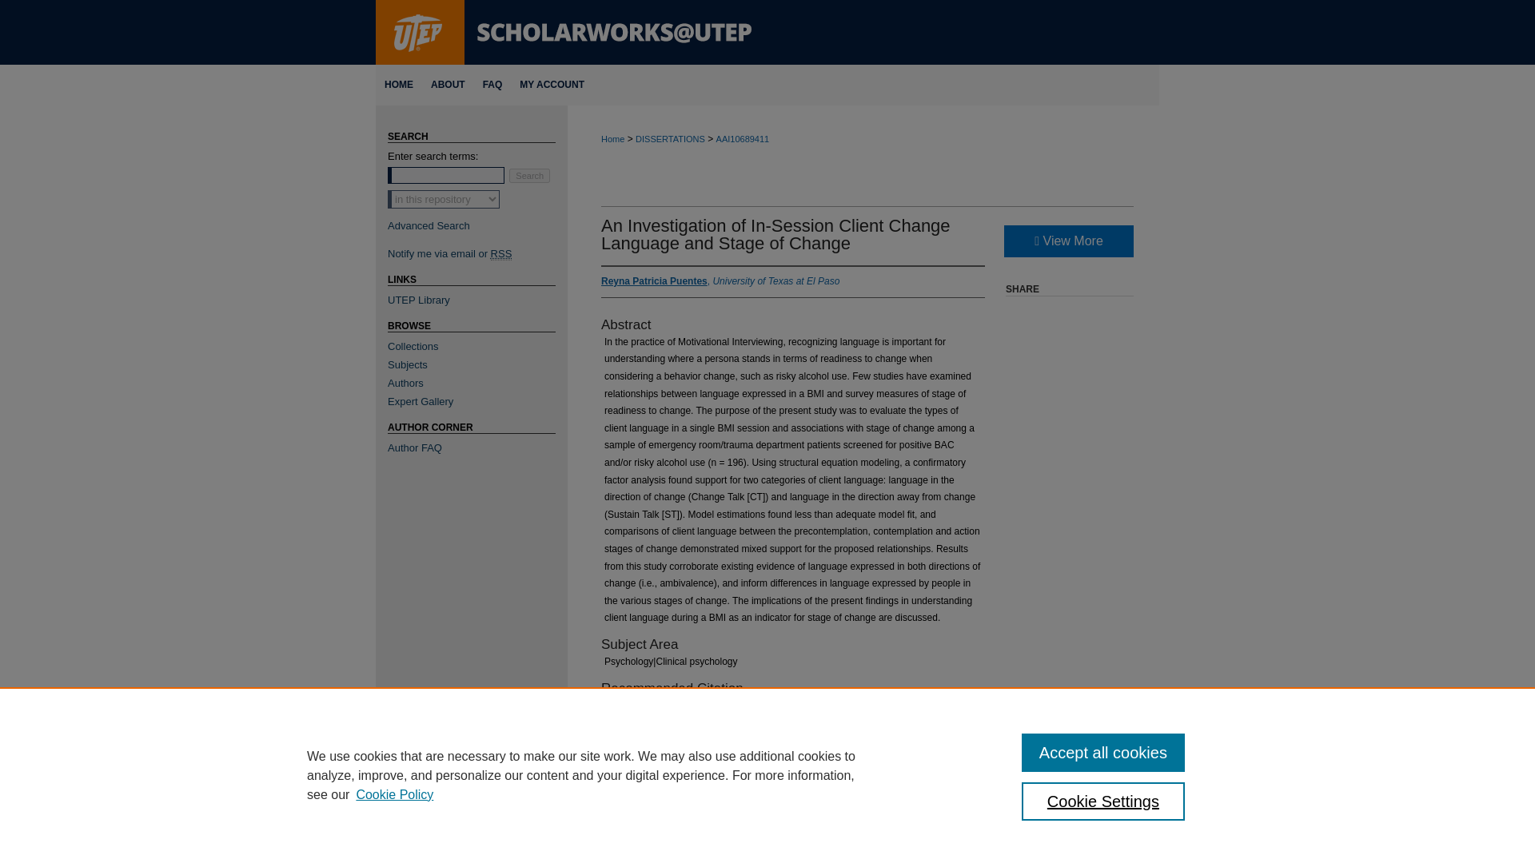  Describe the element at coordinates (502, 254) in the screenshot. I see `Really Simple Syndication` at that location.